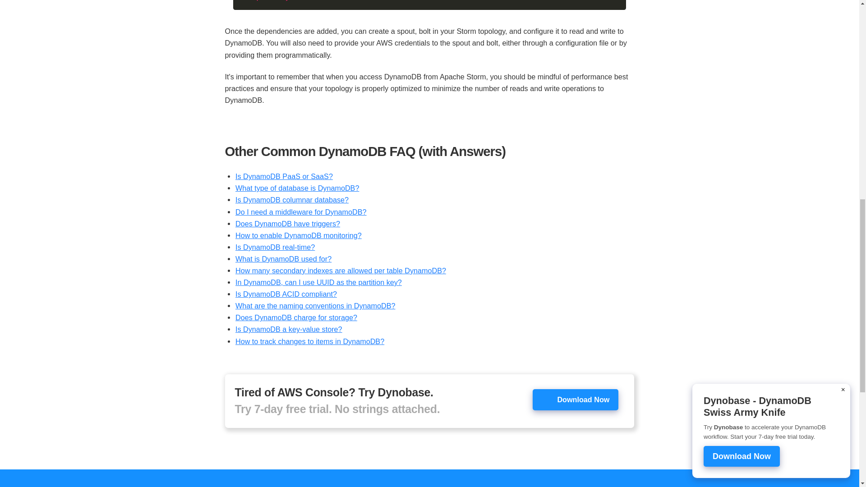 Image resolution: width=866 pixels, height=487 pixels. What do you see at coordinates (297, 188) in the screenshot?
I see `What type of database is DynamoDB?` at bounding box center [297, 188].